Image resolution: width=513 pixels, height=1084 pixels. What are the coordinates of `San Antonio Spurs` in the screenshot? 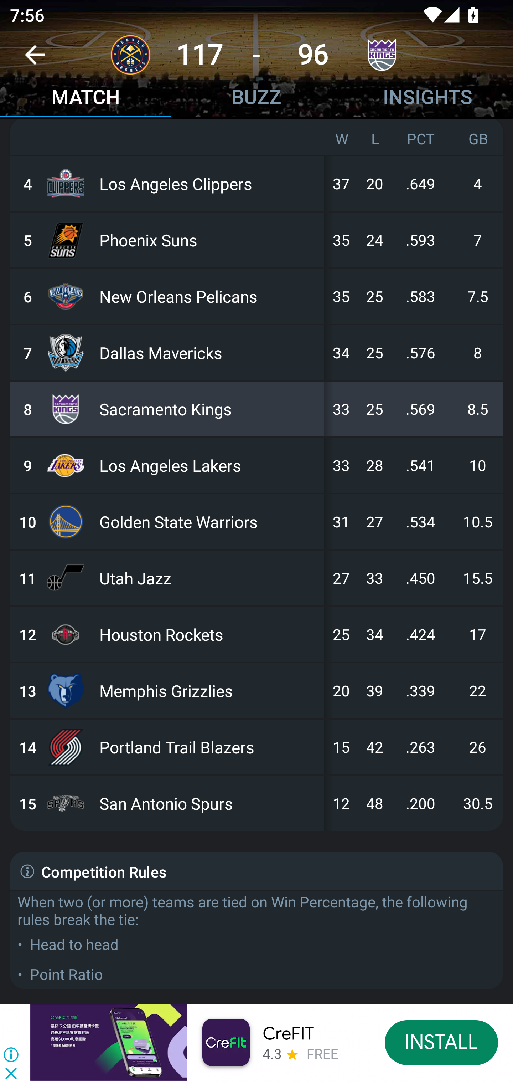 It's located at (209, 803).